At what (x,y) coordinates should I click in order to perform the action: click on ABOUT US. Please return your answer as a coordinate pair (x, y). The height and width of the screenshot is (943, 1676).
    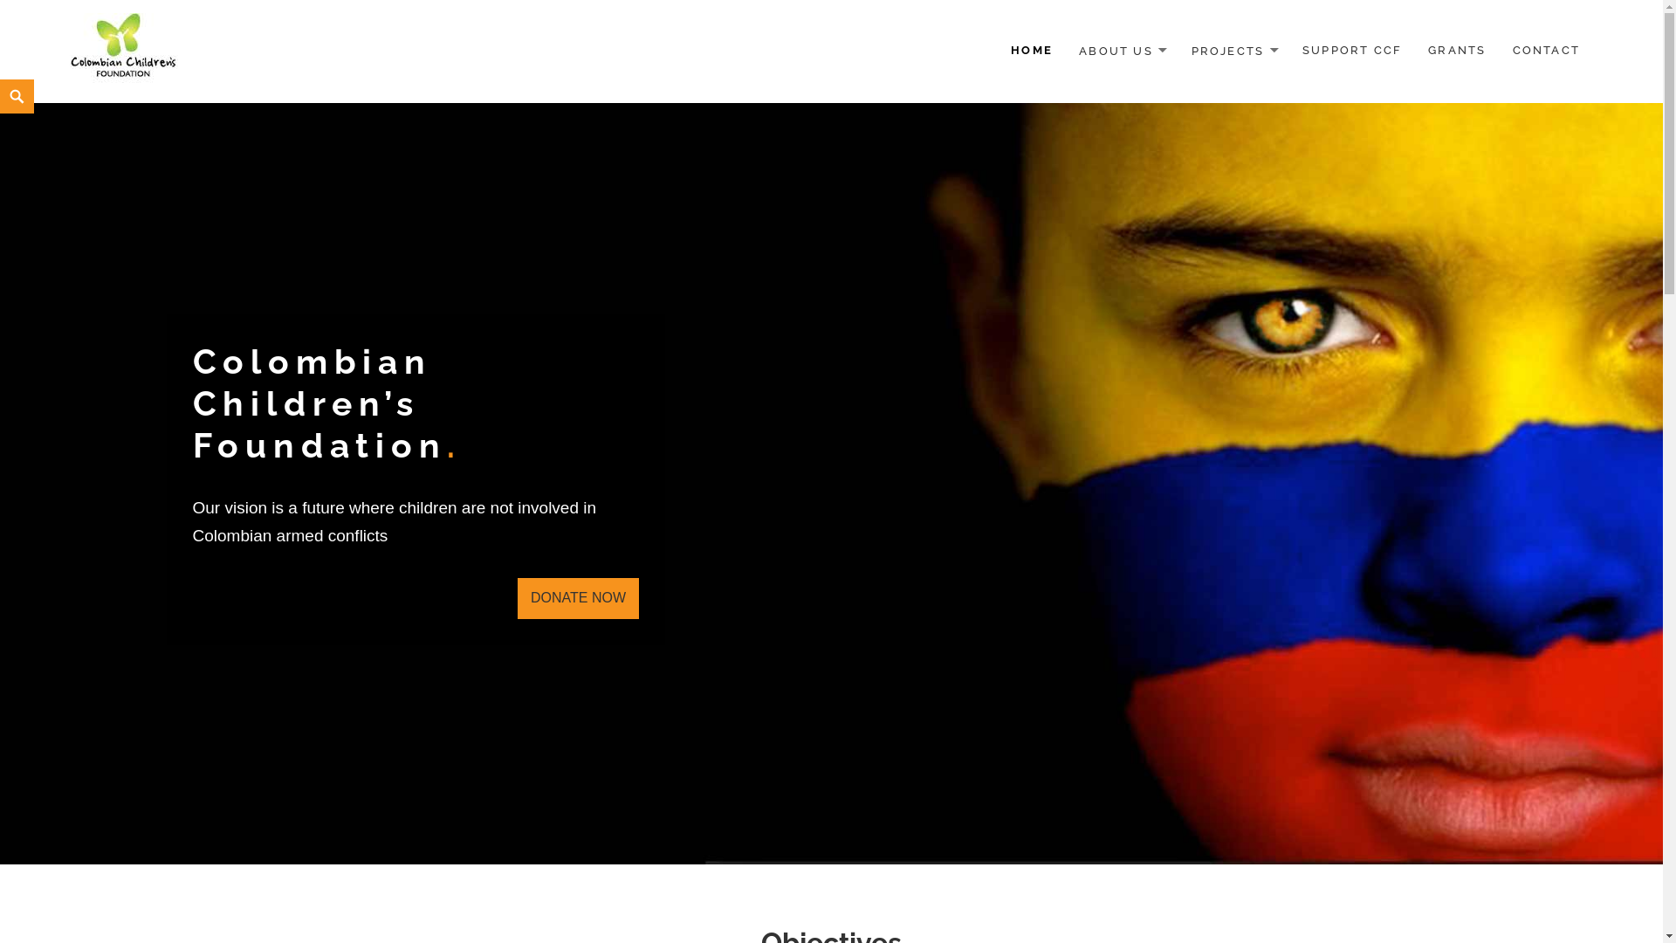
    Looking at the image, I should click on (1122, 52).